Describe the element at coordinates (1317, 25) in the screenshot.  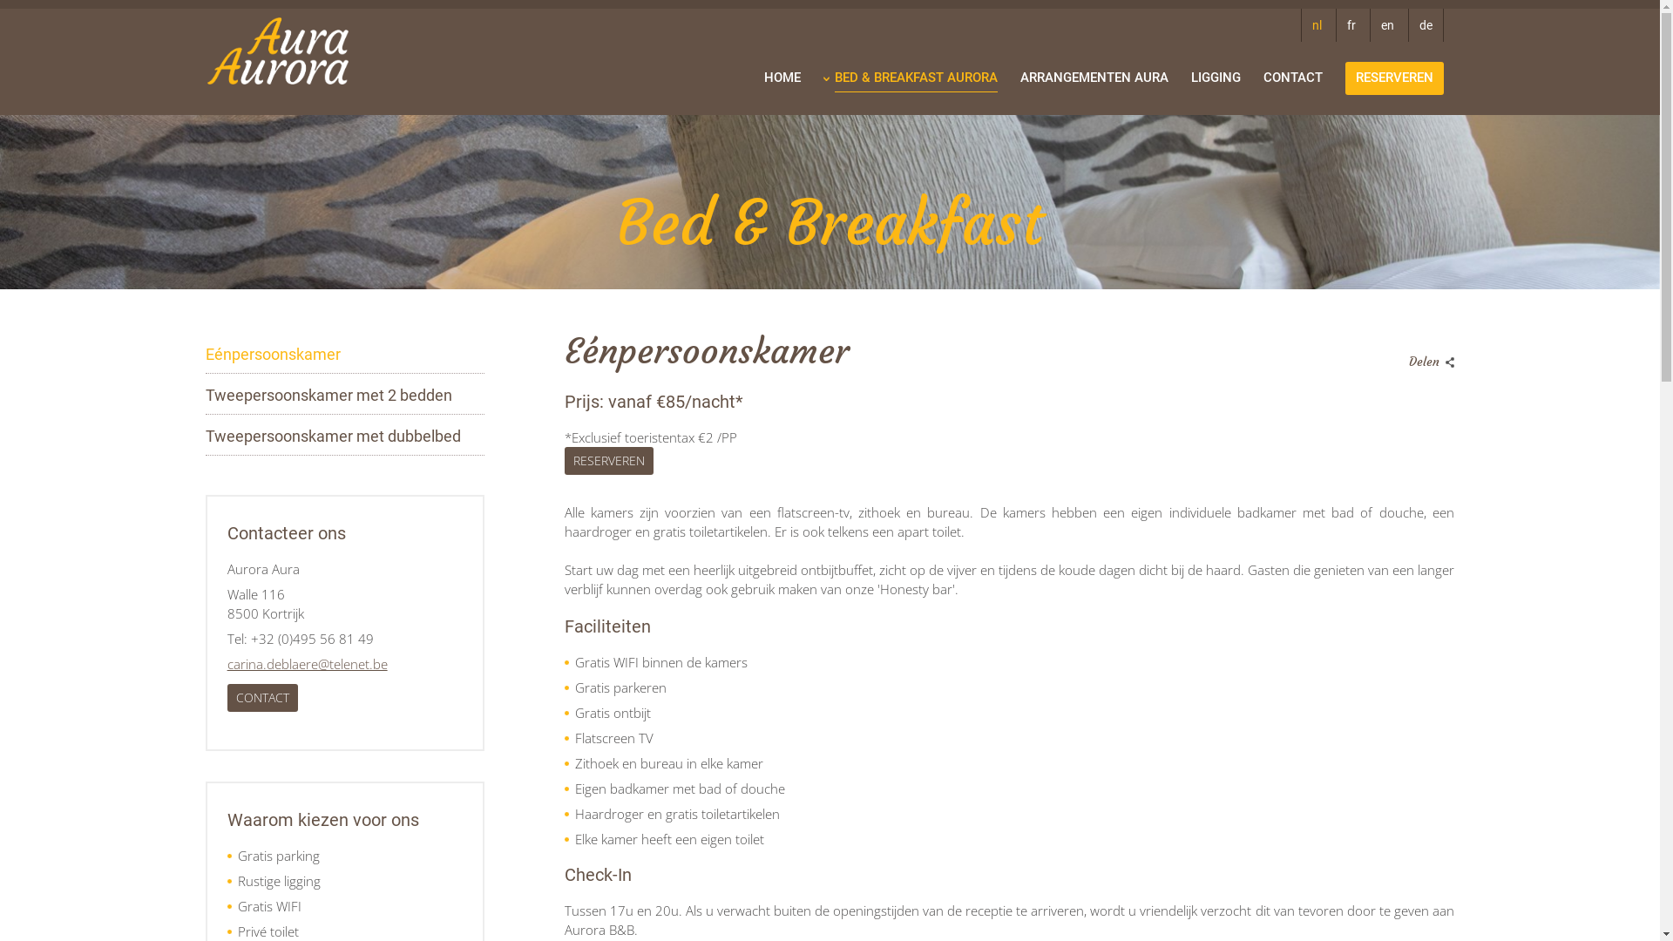
I see `nl` at that location.